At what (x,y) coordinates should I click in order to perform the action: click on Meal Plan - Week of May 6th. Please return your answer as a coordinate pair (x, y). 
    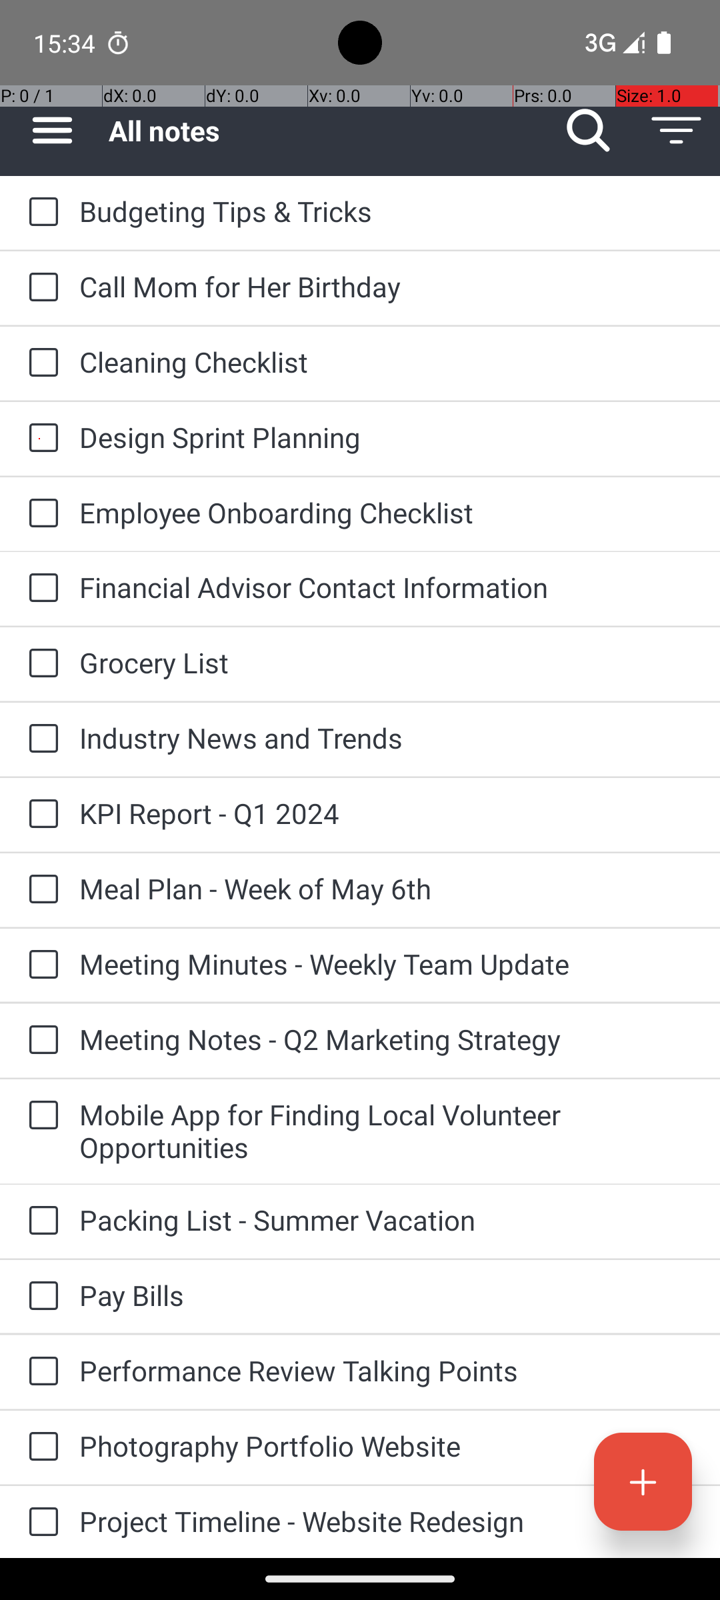
    Looking at the image, I should click on (387, 888).